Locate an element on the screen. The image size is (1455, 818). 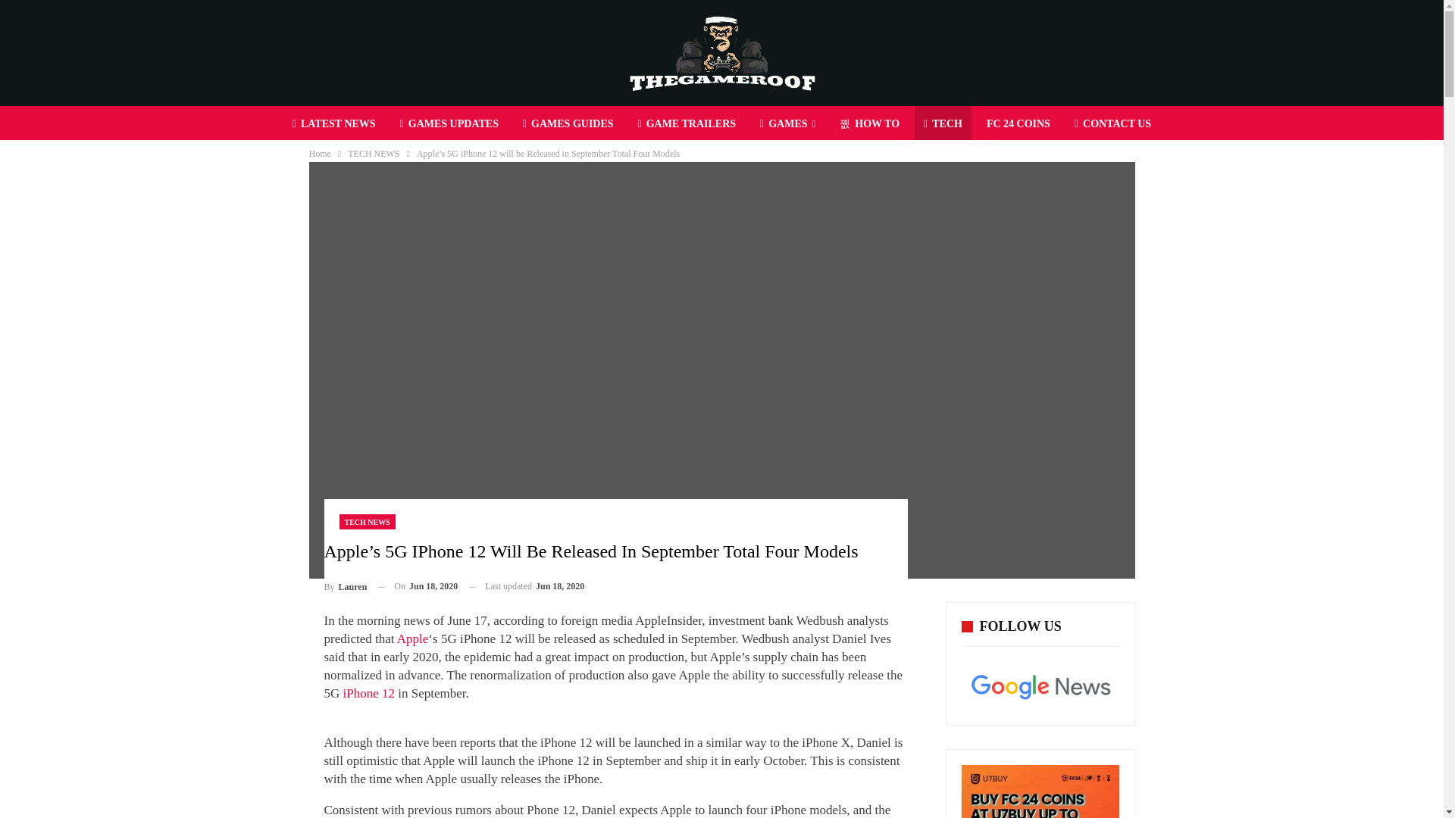
TECH NEWS is located at coordinates (373, 153).